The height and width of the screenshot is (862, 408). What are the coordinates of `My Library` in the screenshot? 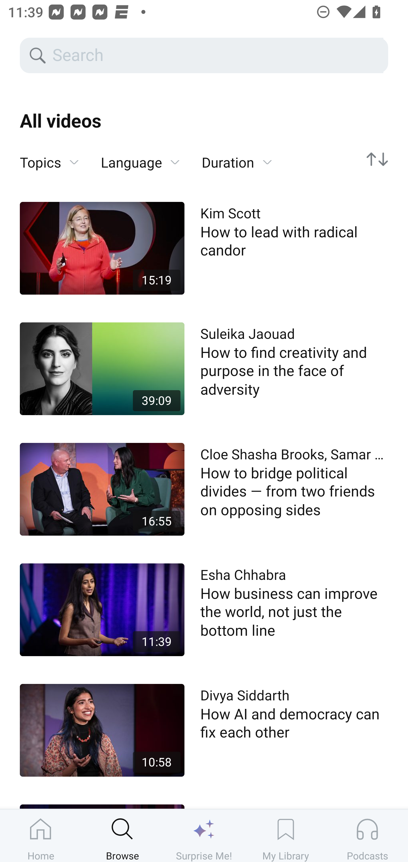 It's located at (286, 836).